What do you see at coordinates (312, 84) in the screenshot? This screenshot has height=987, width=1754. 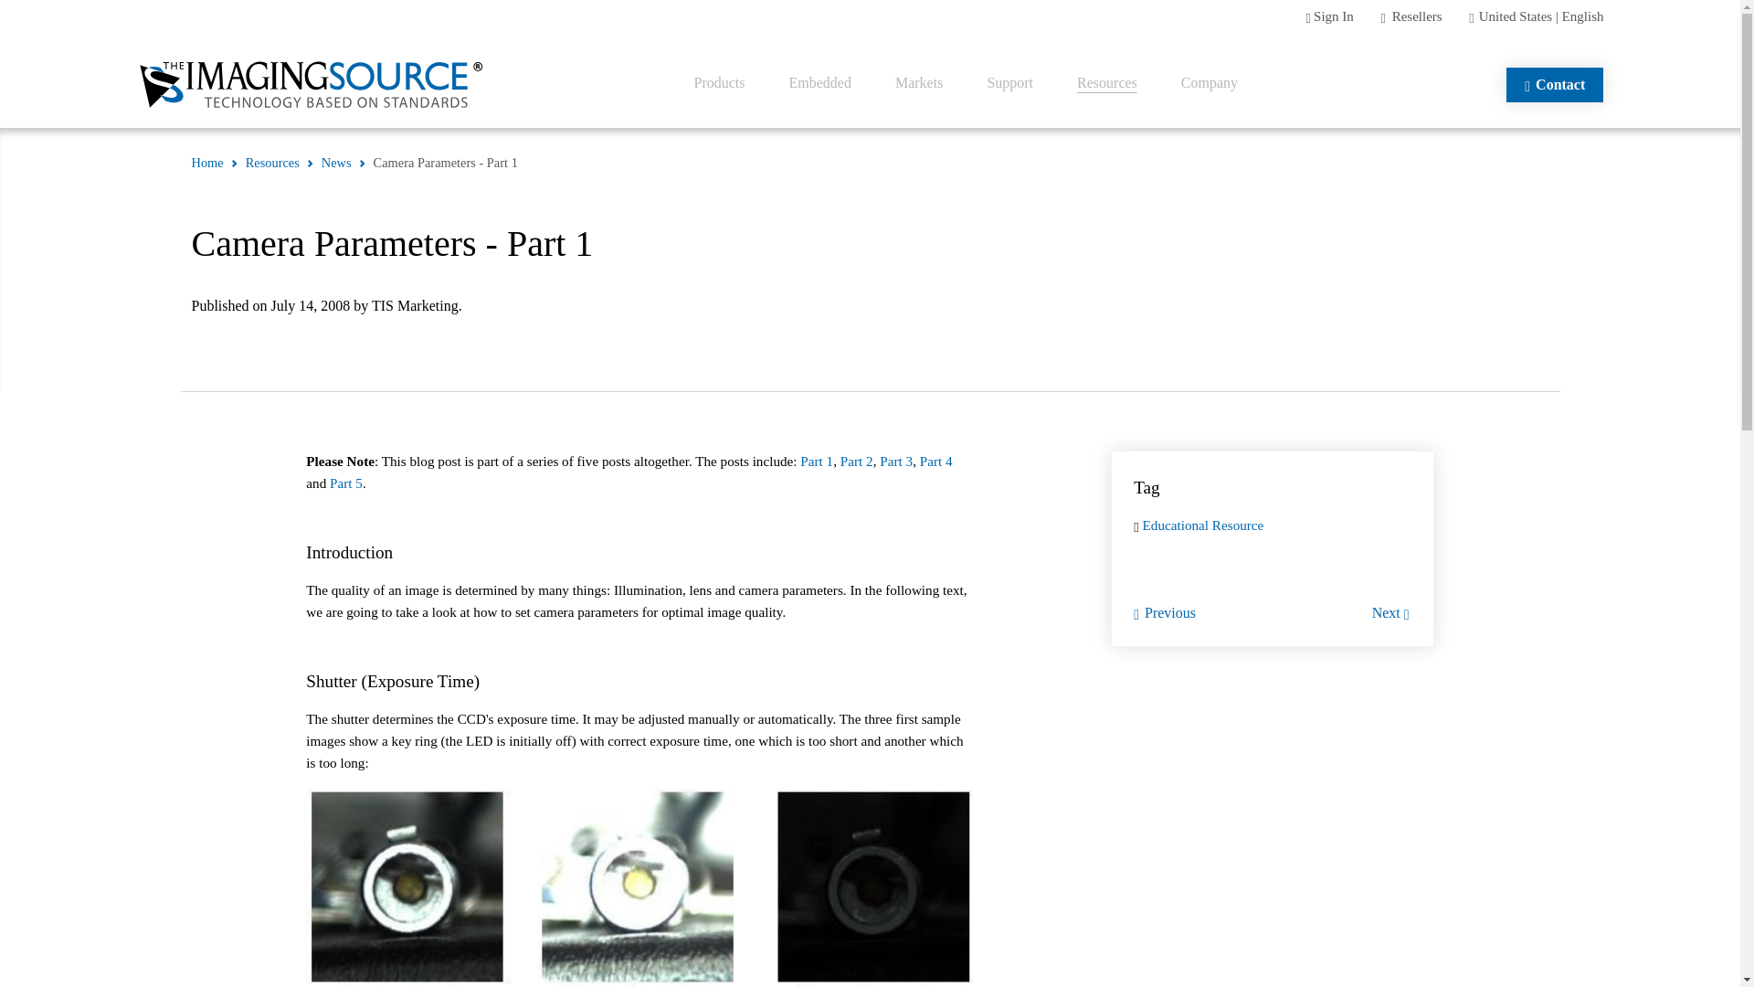 I see `The Imaging Source, LLC` at bounding box center [312, 84].